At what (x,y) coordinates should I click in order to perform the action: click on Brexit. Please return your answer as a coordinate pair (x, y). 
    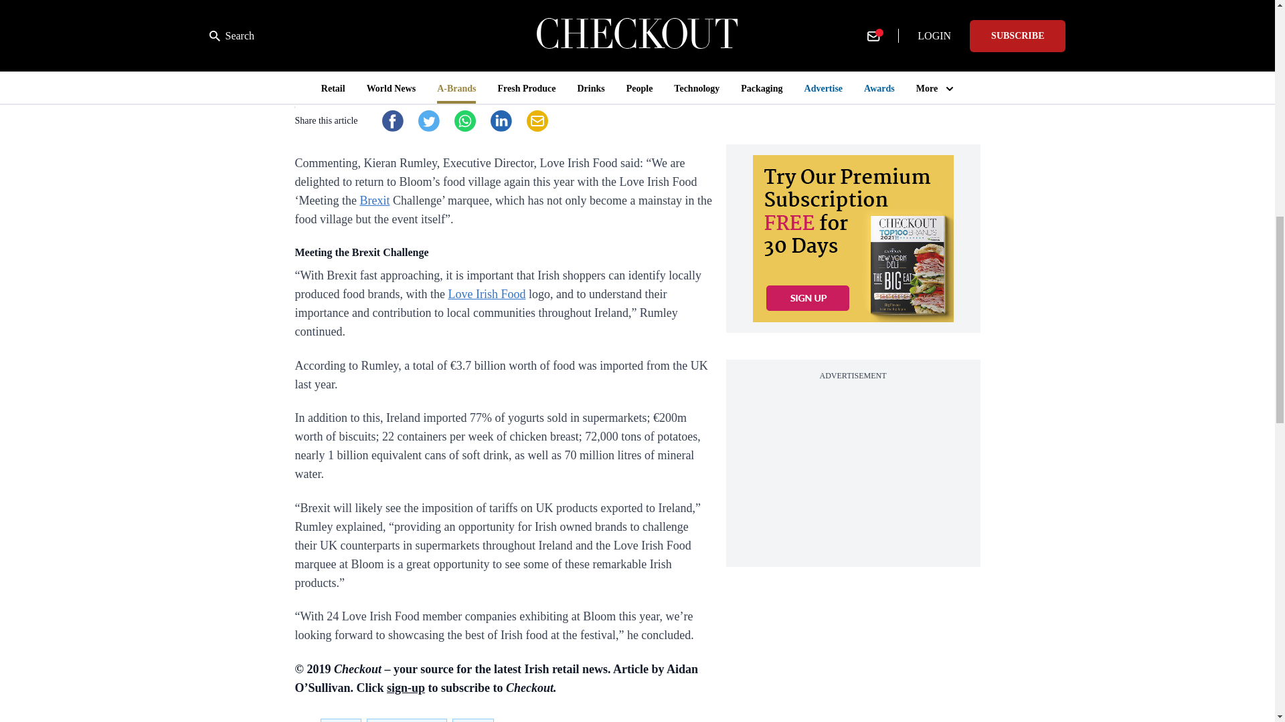
    Looking at the image, I should click on (374, 201).